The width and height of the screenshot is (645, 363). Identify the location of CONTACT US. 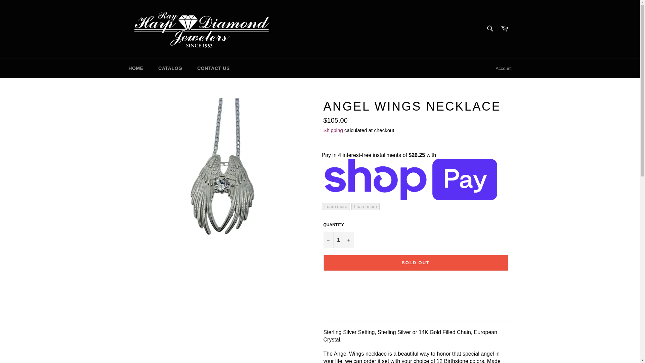
(213, 68).